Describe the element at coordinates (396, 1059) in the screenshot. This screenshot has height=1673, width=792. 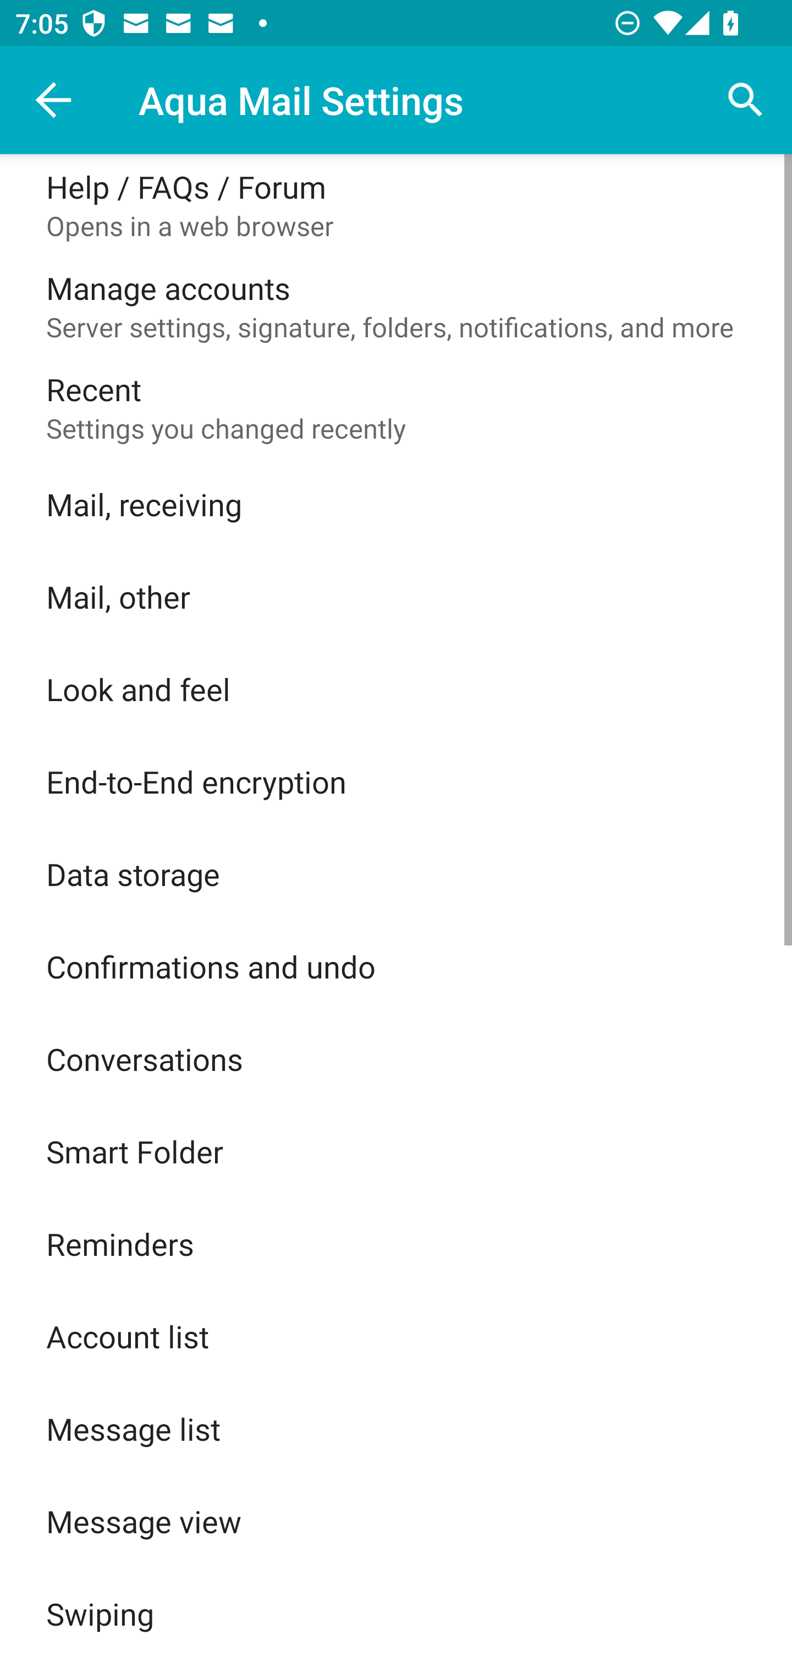
I see `Conversations` at that location.